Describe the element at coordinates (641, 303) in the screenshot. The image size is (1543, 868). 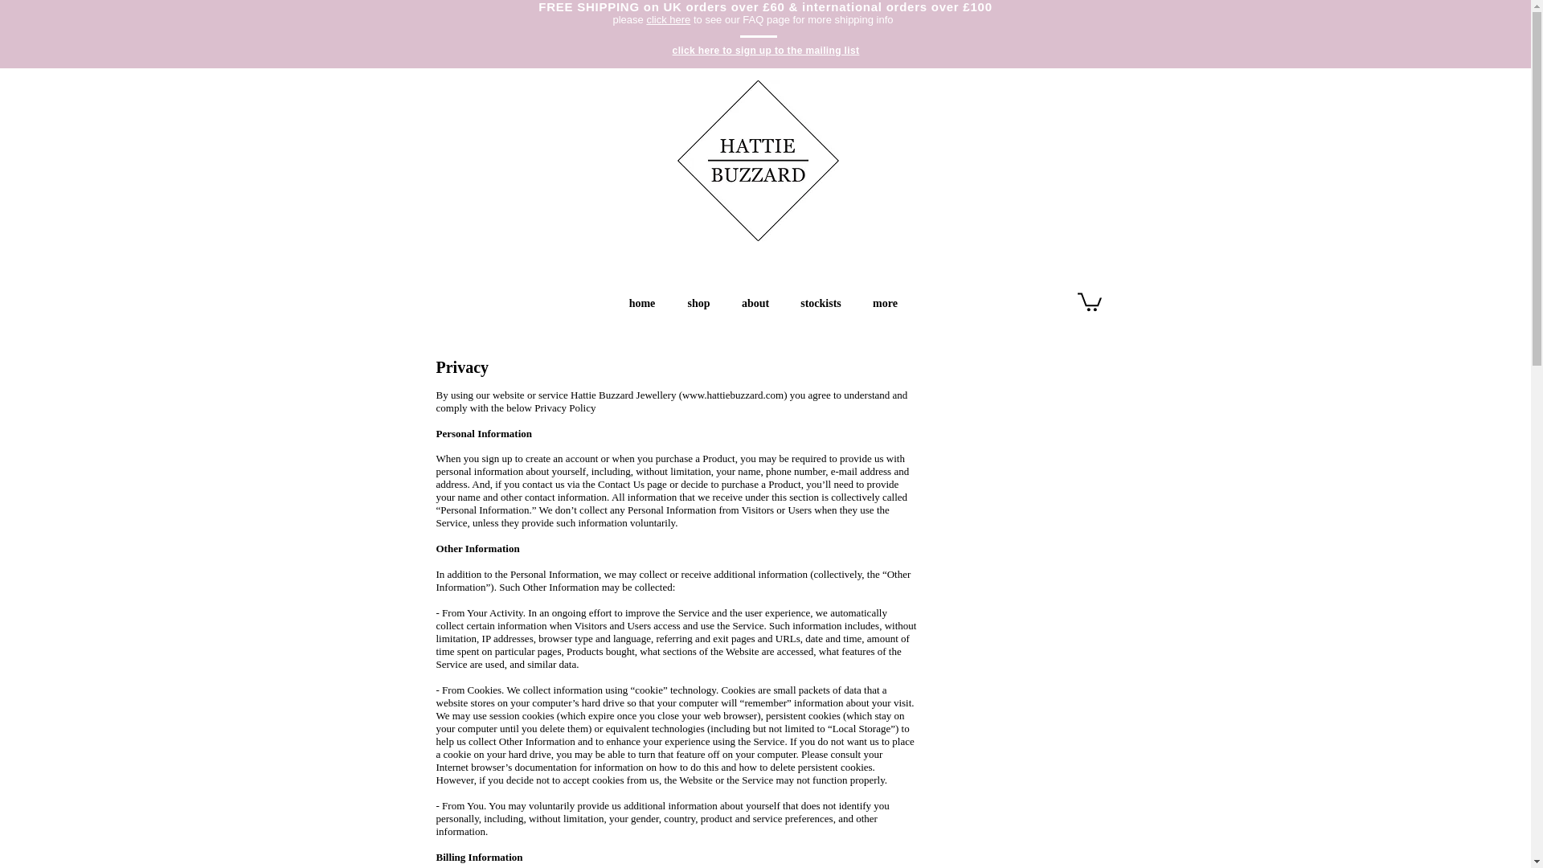
I see `home` at that location.